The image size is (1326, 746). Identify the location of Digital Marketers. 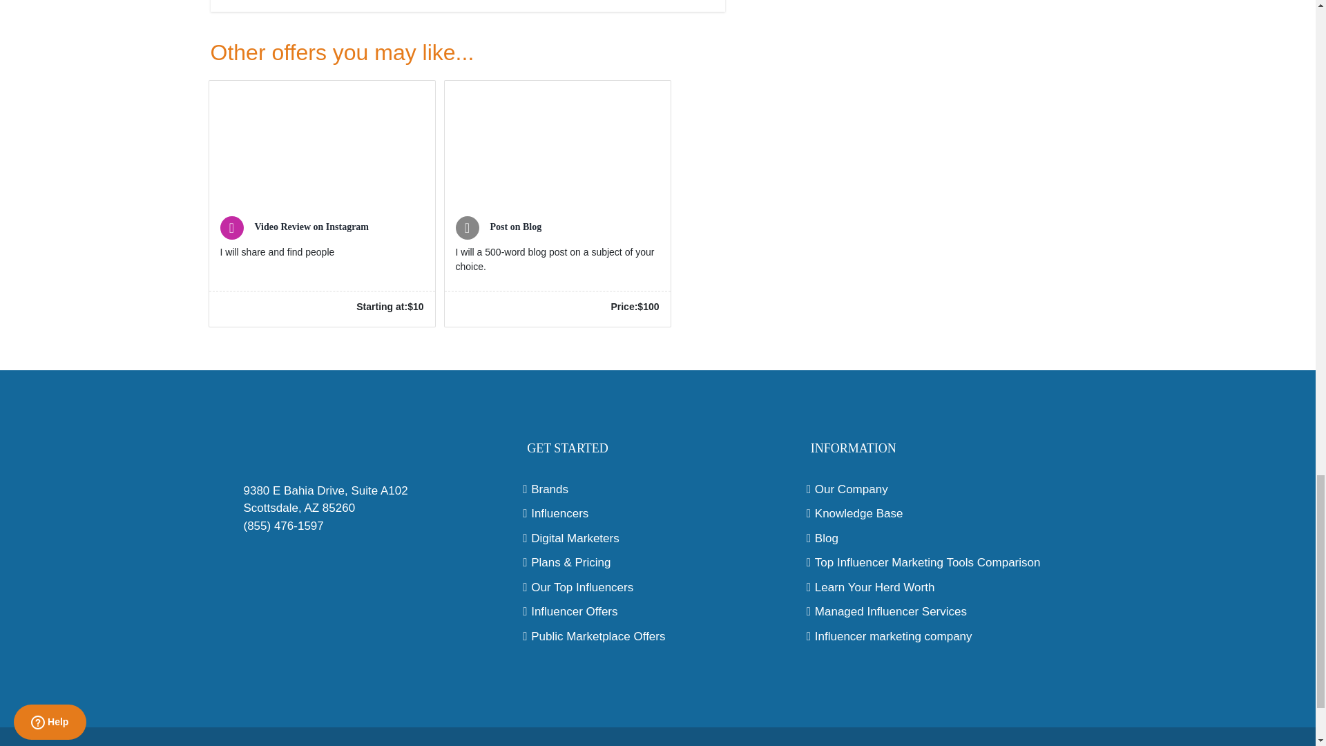
(657, 538).